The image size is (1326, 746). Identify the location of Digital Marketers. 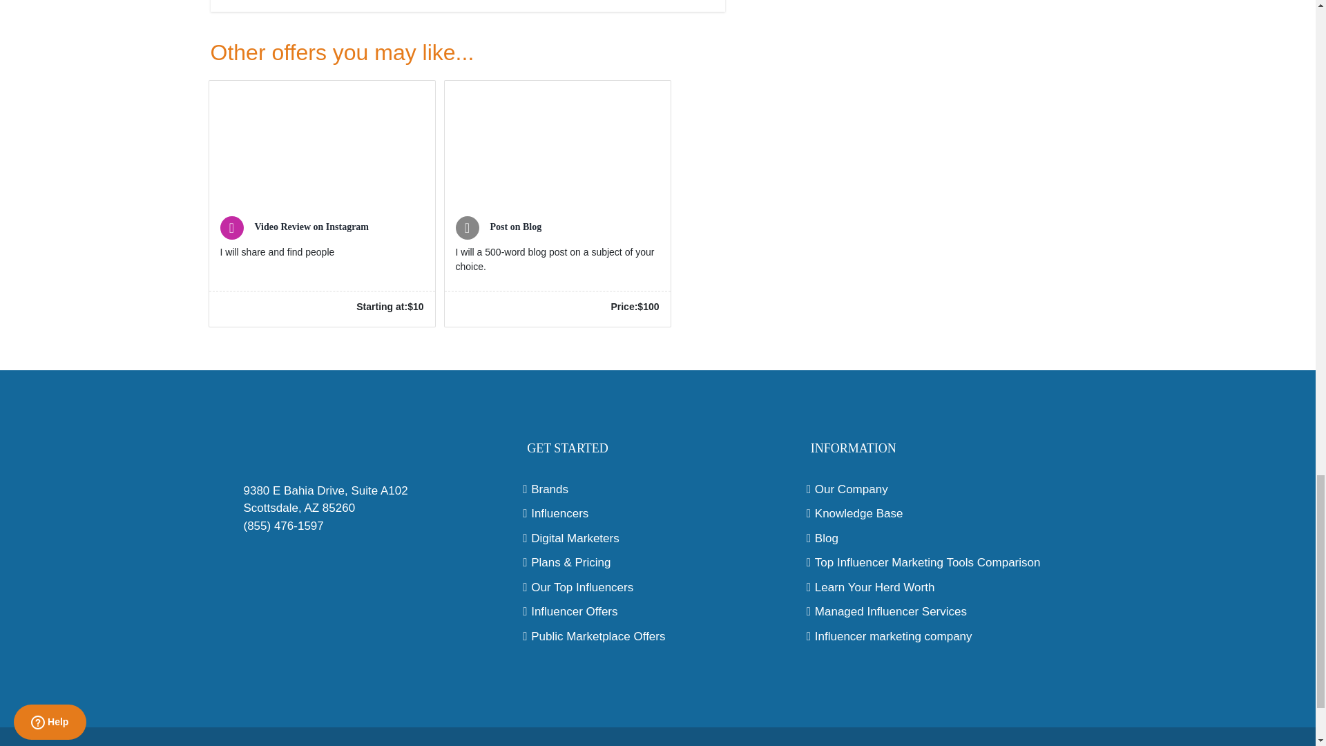
(657, 538).